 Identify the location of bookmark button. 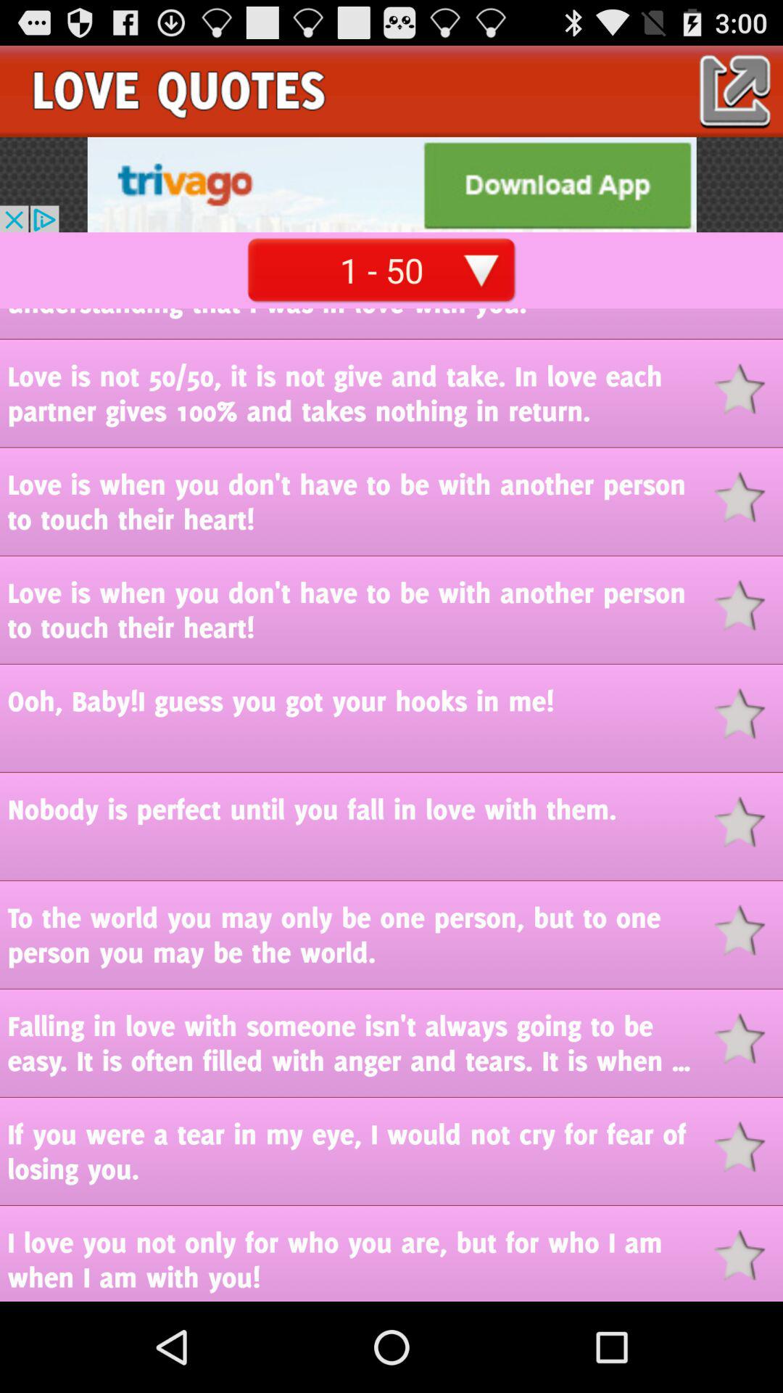
(748, 389).